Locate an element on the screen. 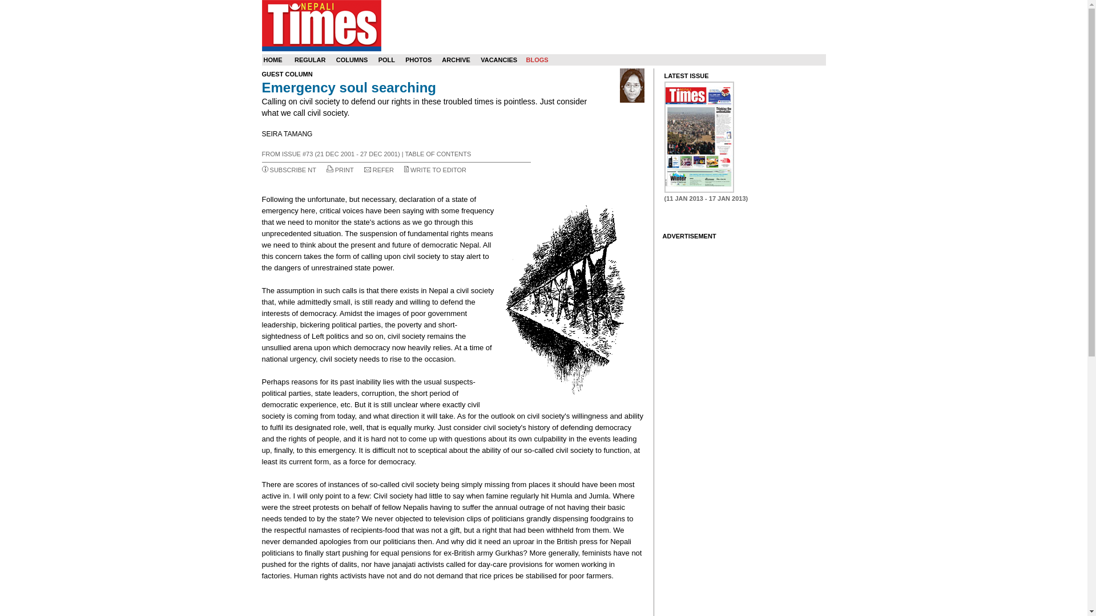 This screenshot has width=1096, height=616. BLOGS is located at coordinates (537, 60).